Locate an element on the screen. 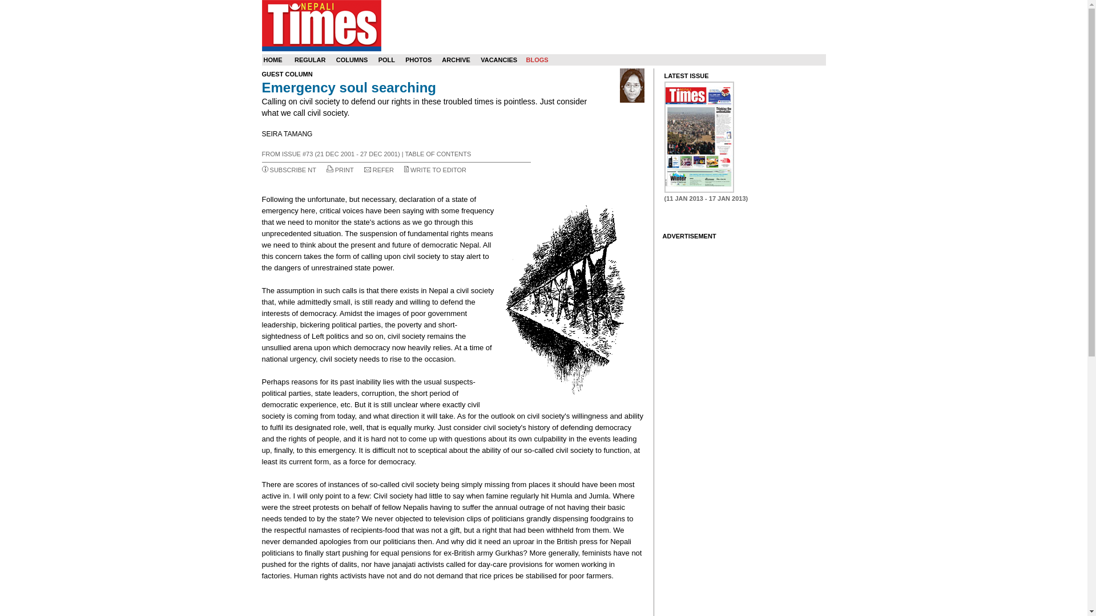 This screenshot has width=1096, height=616. BLOGS is located at coordinates (537, 60).